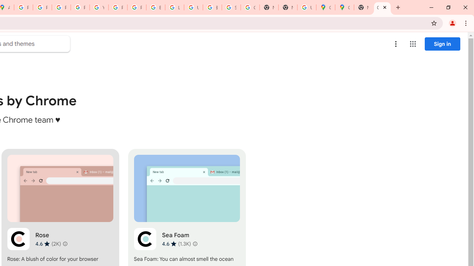 Image resolution: width=474 pixels, height=266 pixels. Describe the element at coordinates (42, 7) in the screenshot. I see `Privacy Help Center - Policies Help` at that location.